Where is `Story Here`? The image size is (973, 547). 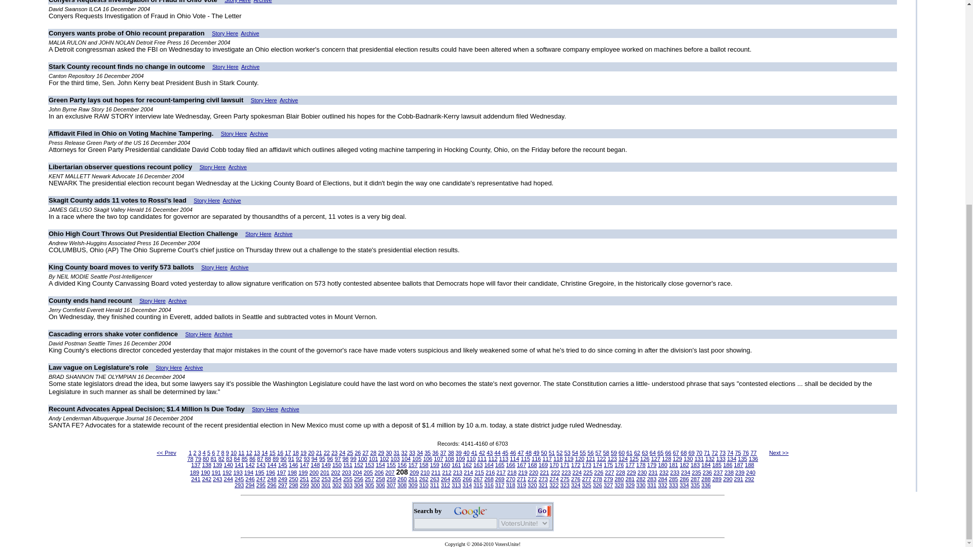
Story Here is located at coordinates (225, 33).